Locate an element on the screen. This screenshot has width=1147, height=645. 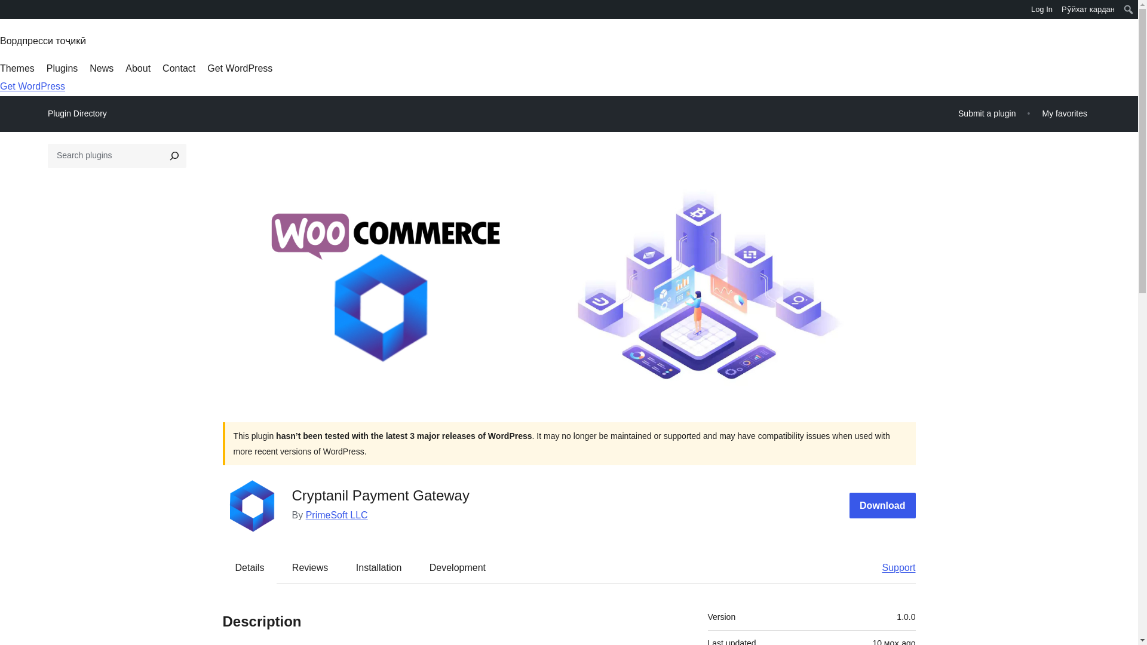
Download is located at coordinates (882, 505).